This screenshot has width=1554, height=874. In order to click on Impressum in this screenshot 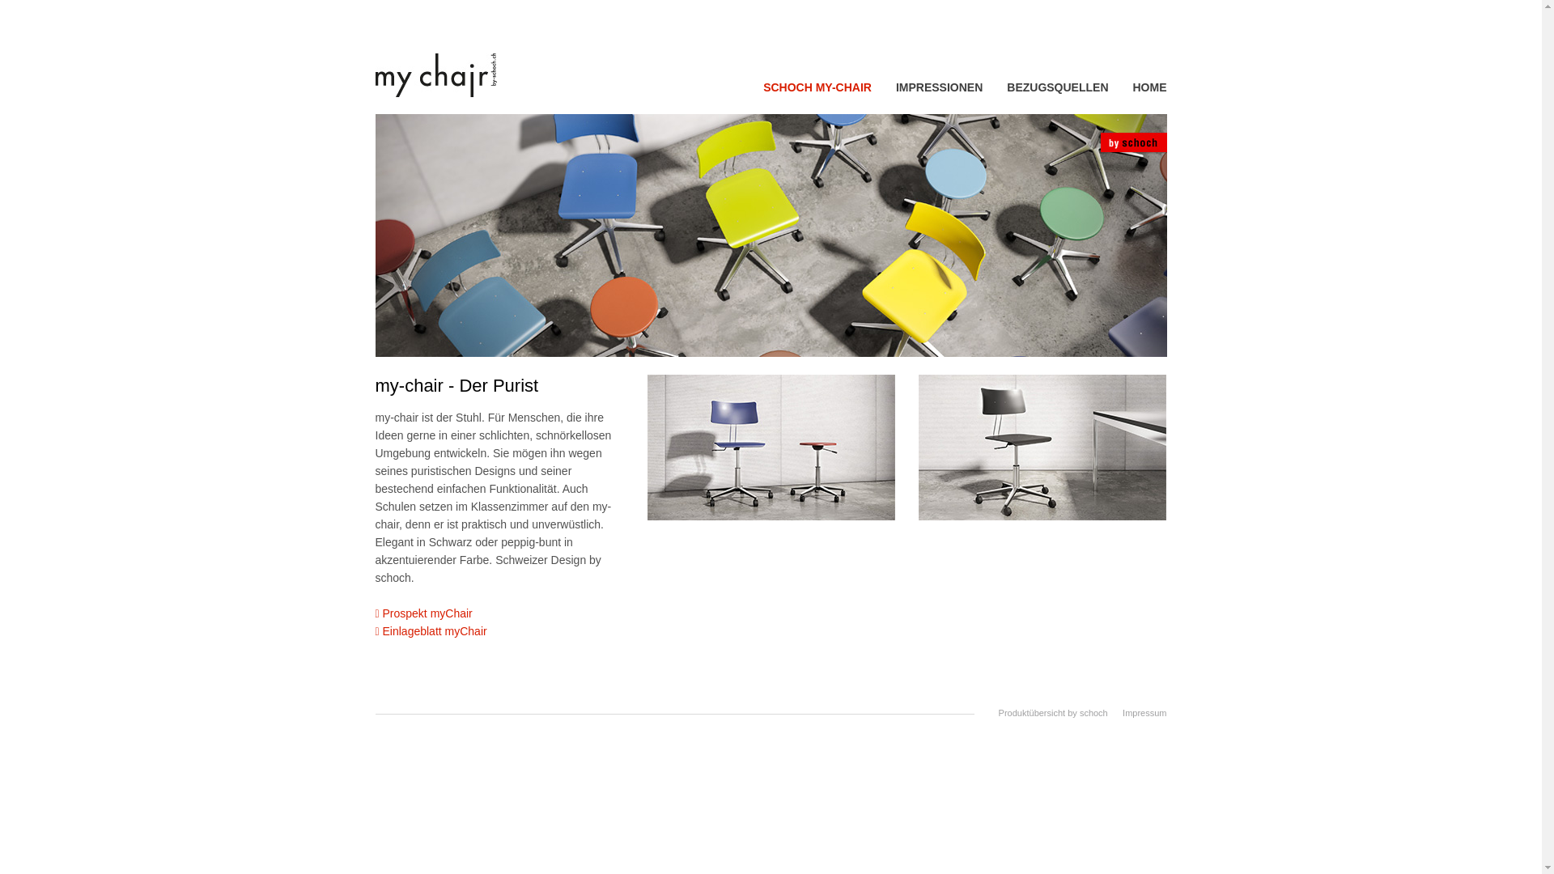, I will do `click(1144, 713)`.